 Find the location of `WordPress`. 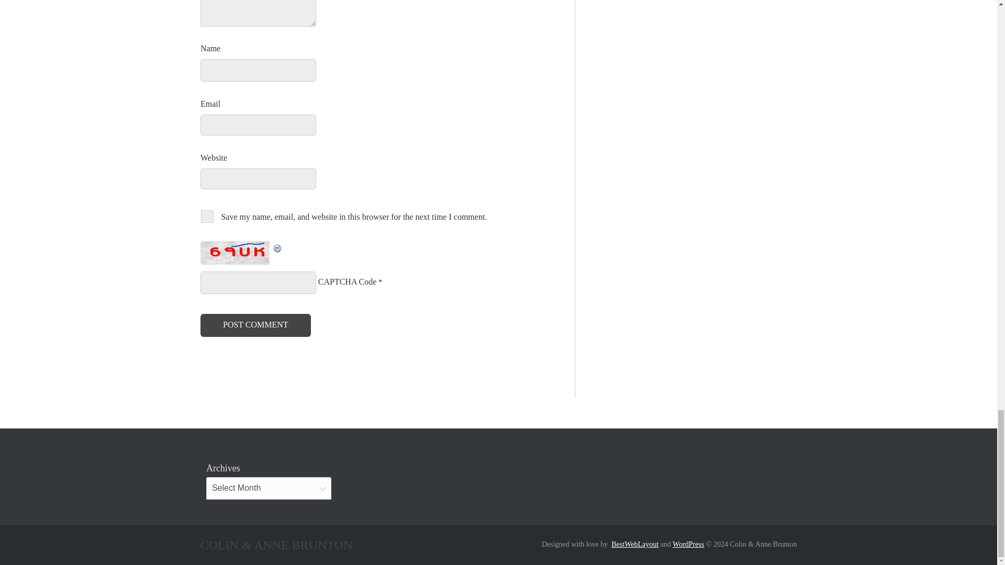

WordPress is located at coordinates (688, 544).